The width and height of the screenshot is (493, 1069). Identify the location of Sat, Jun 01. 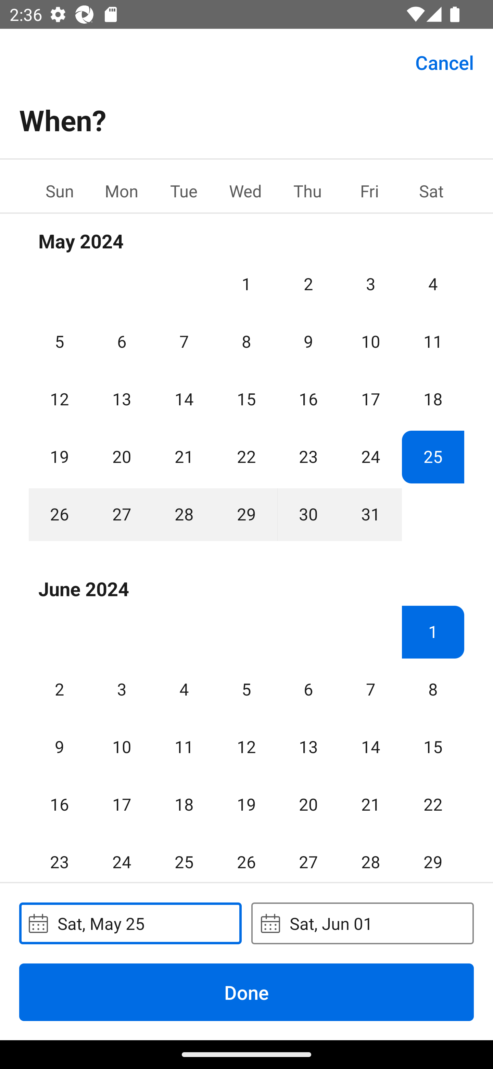
(362, 923).